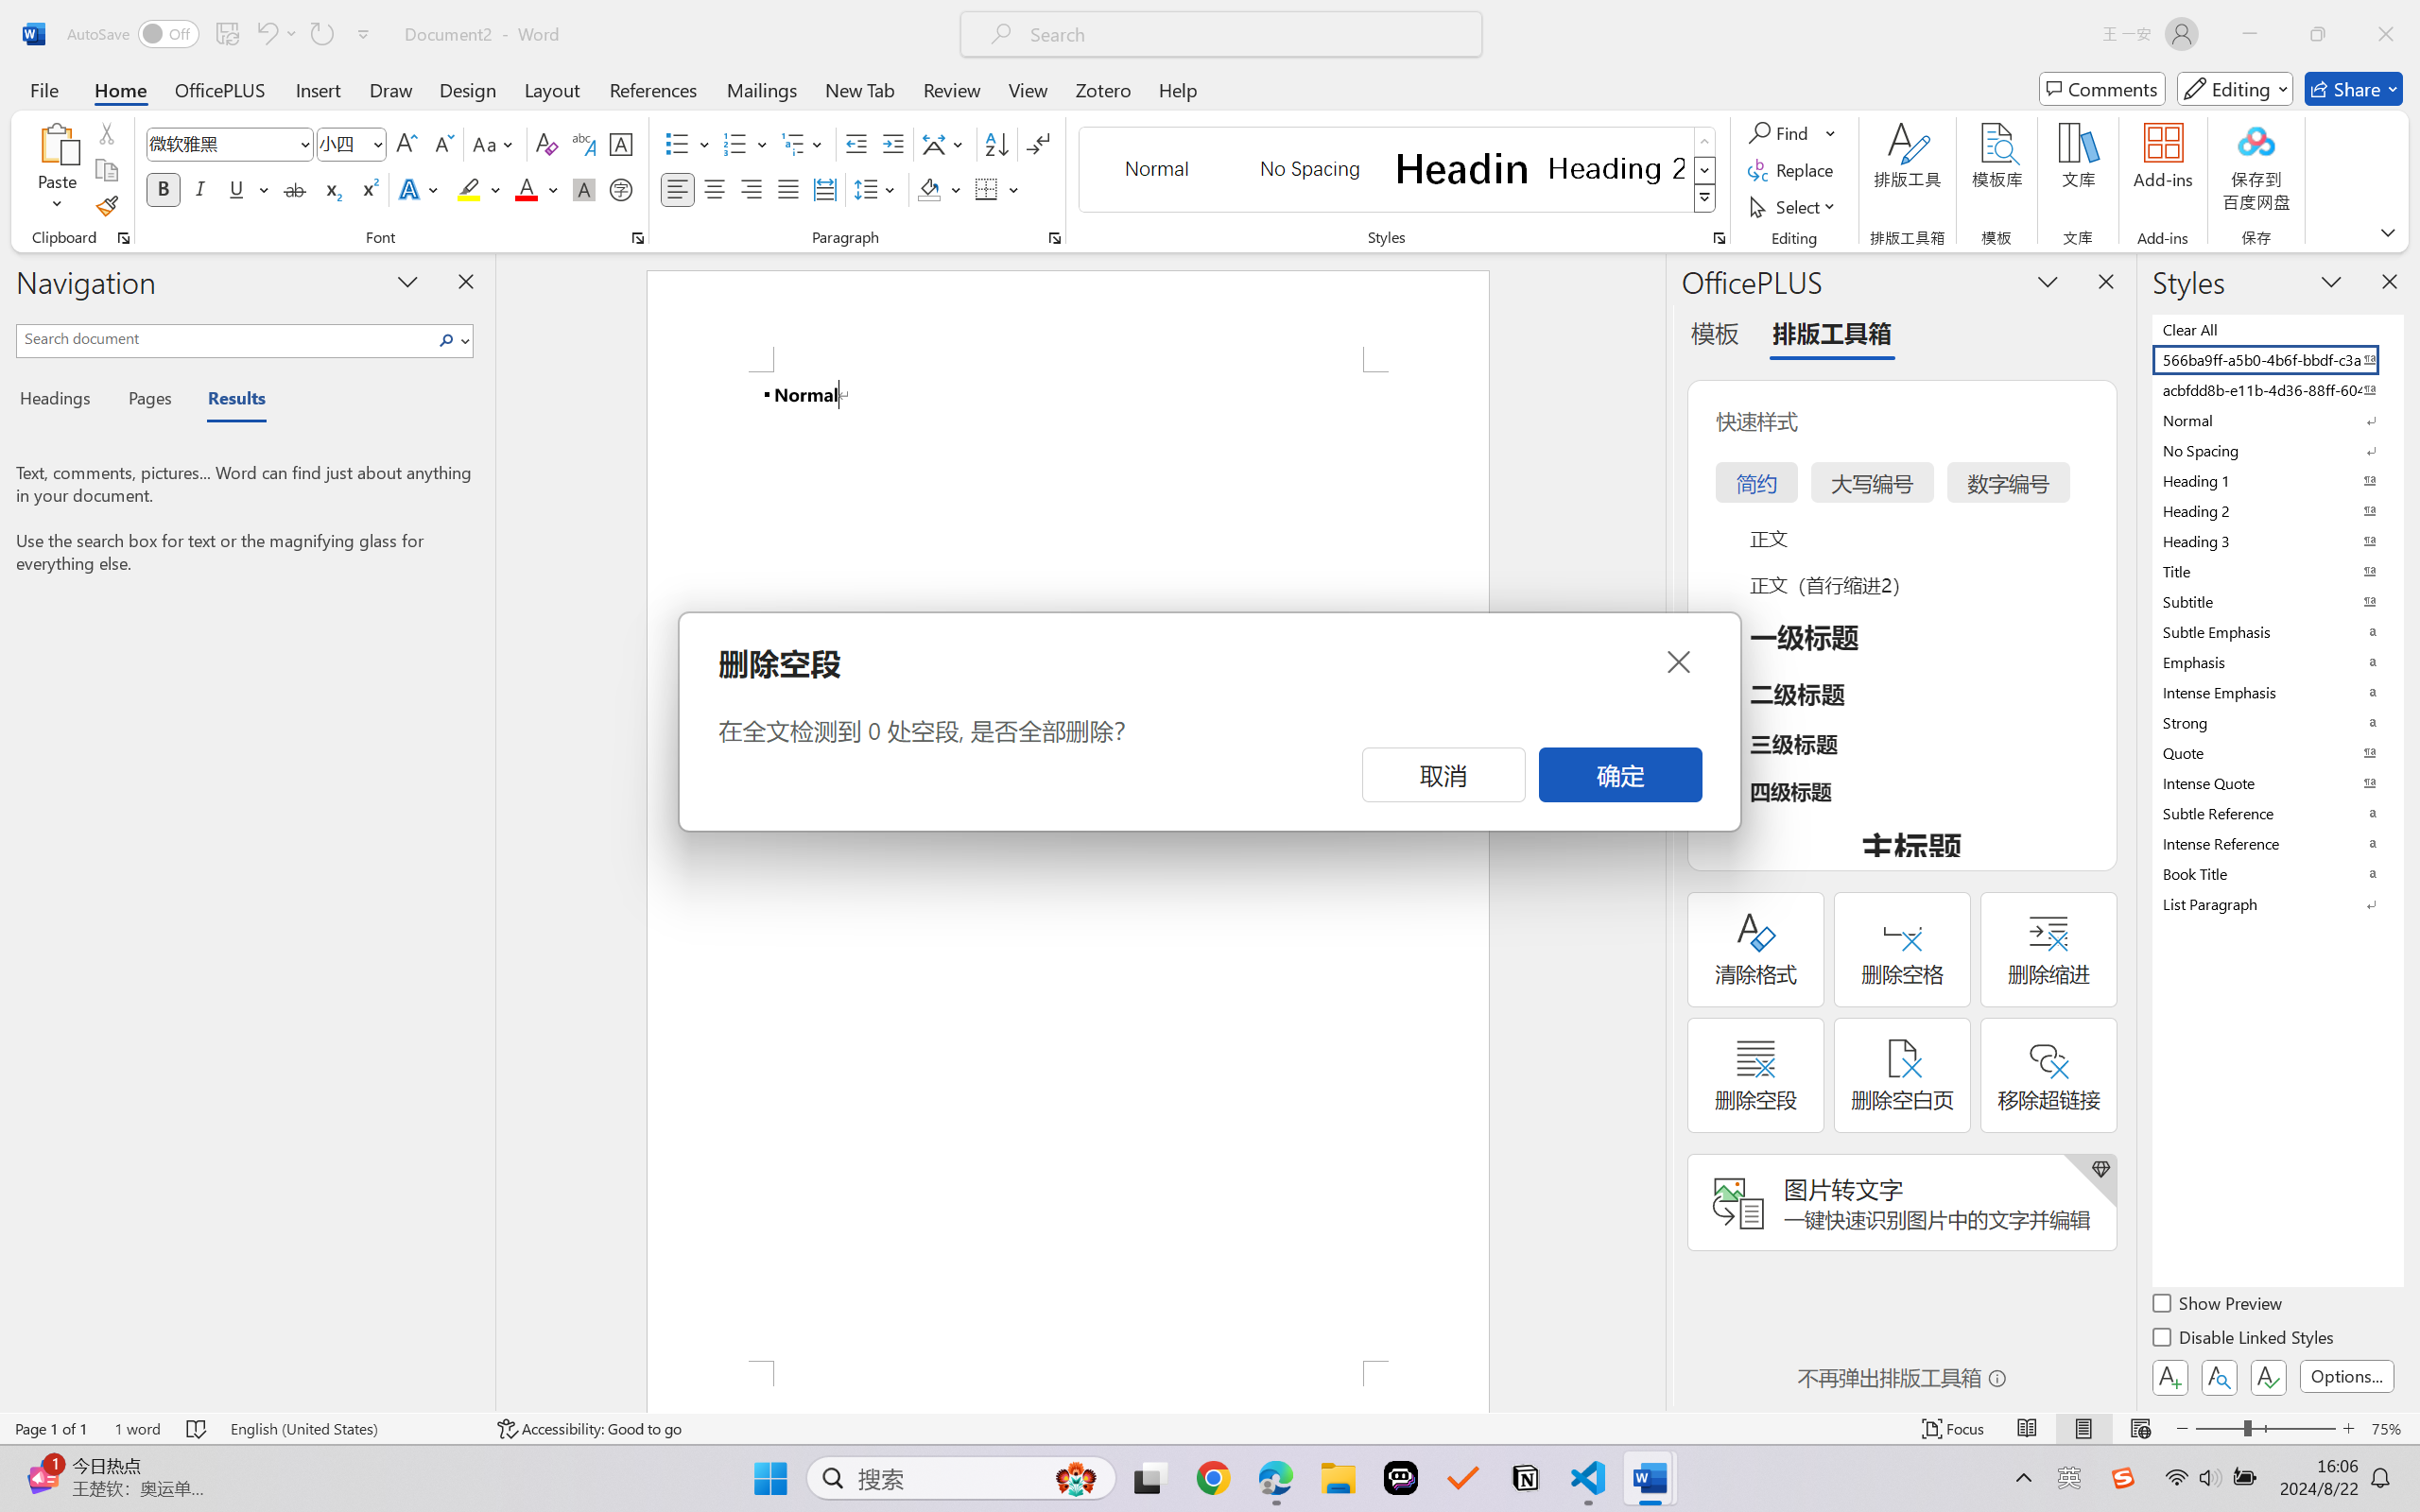  I want to click on Align Left, so click(677, 189).